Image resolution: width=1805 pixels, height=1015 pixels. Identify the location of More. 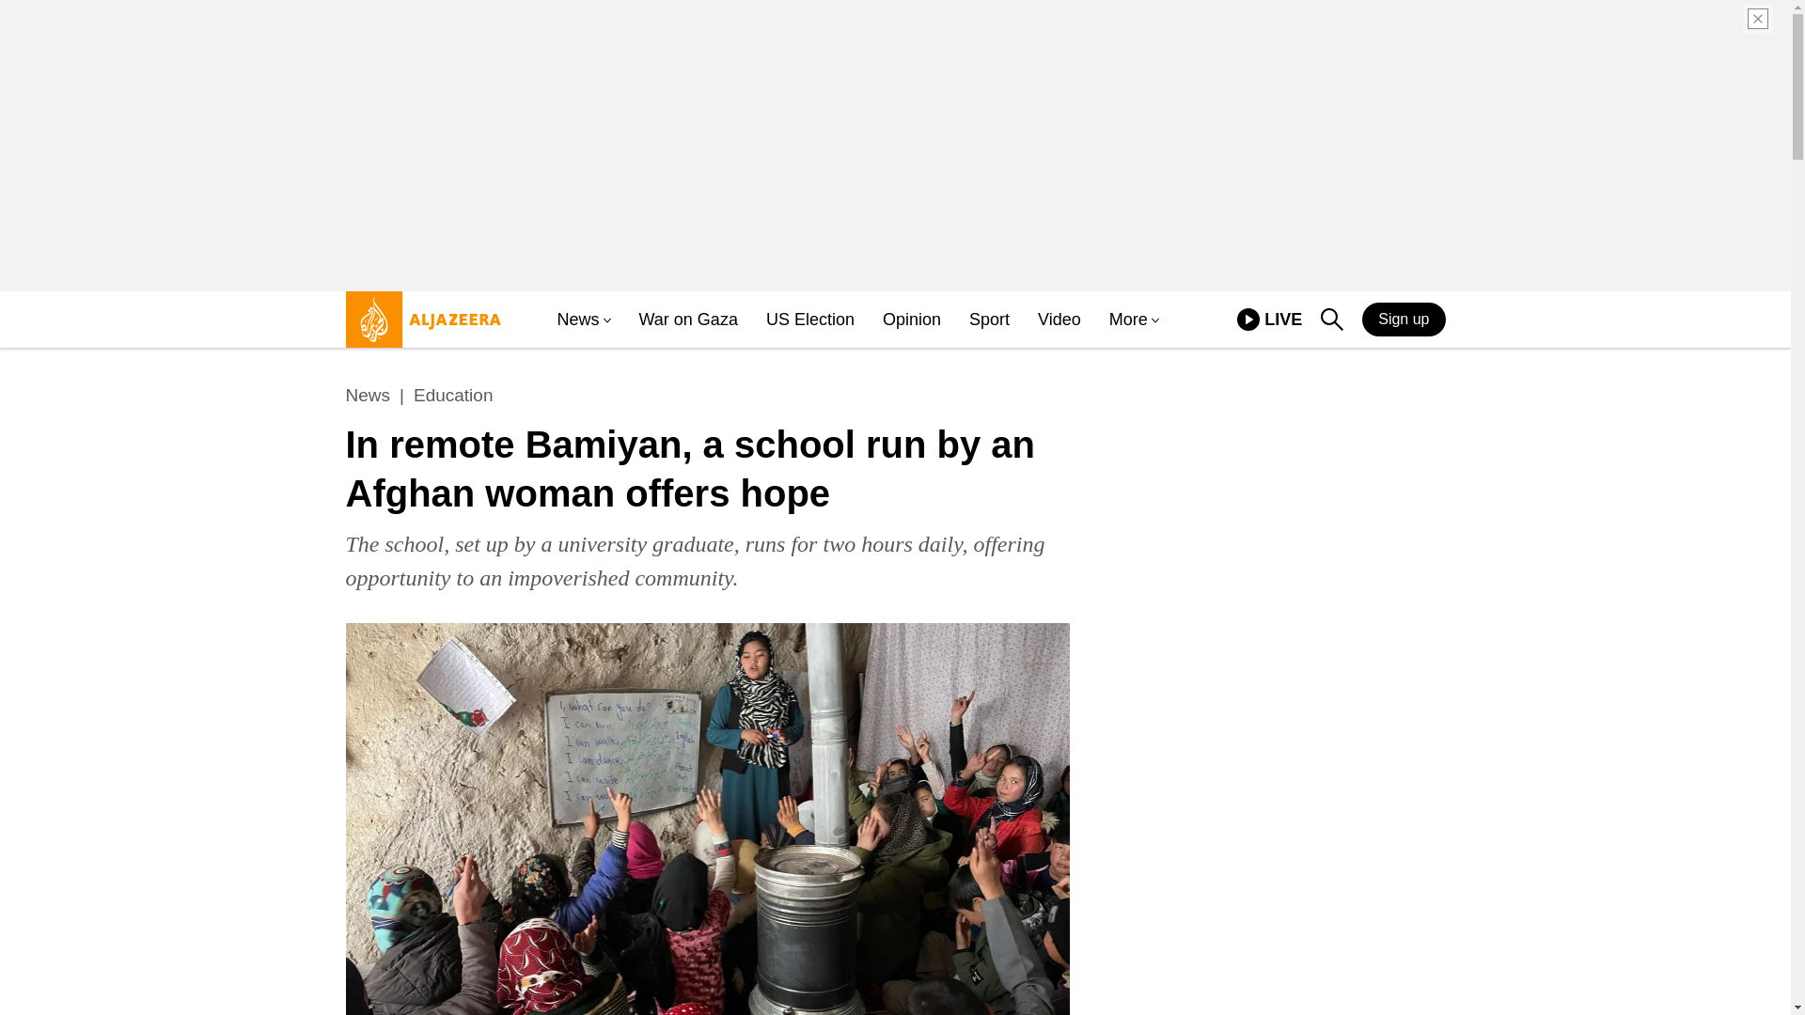
(1128, 320).